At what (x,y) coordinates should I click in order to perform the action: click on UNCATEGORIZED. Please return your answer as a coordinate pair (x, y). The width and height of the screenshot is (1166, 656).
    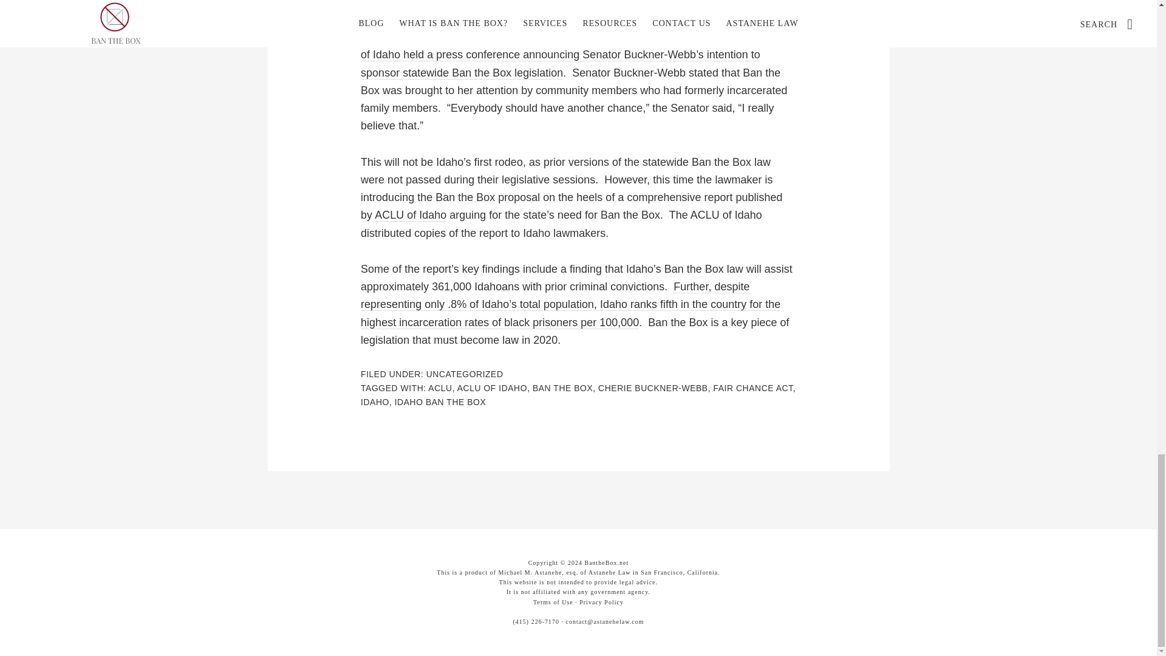
    Looking at the image, I should click on (465, 374).